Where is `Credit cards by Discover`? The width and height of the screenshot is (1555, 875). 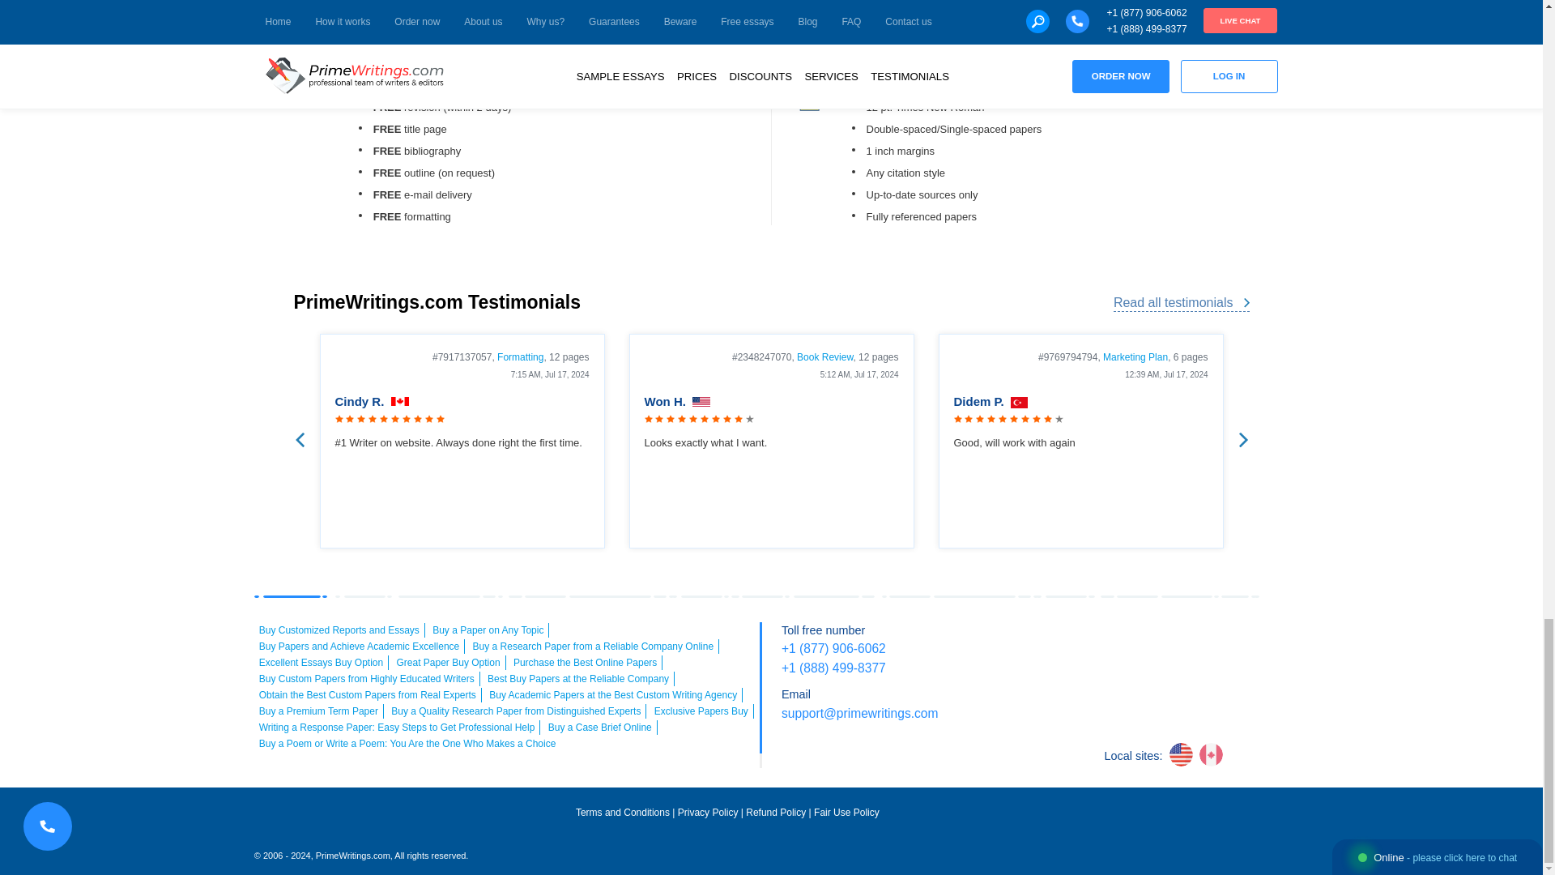
Credit cards by Discover is located at coordinates (1257, 640).